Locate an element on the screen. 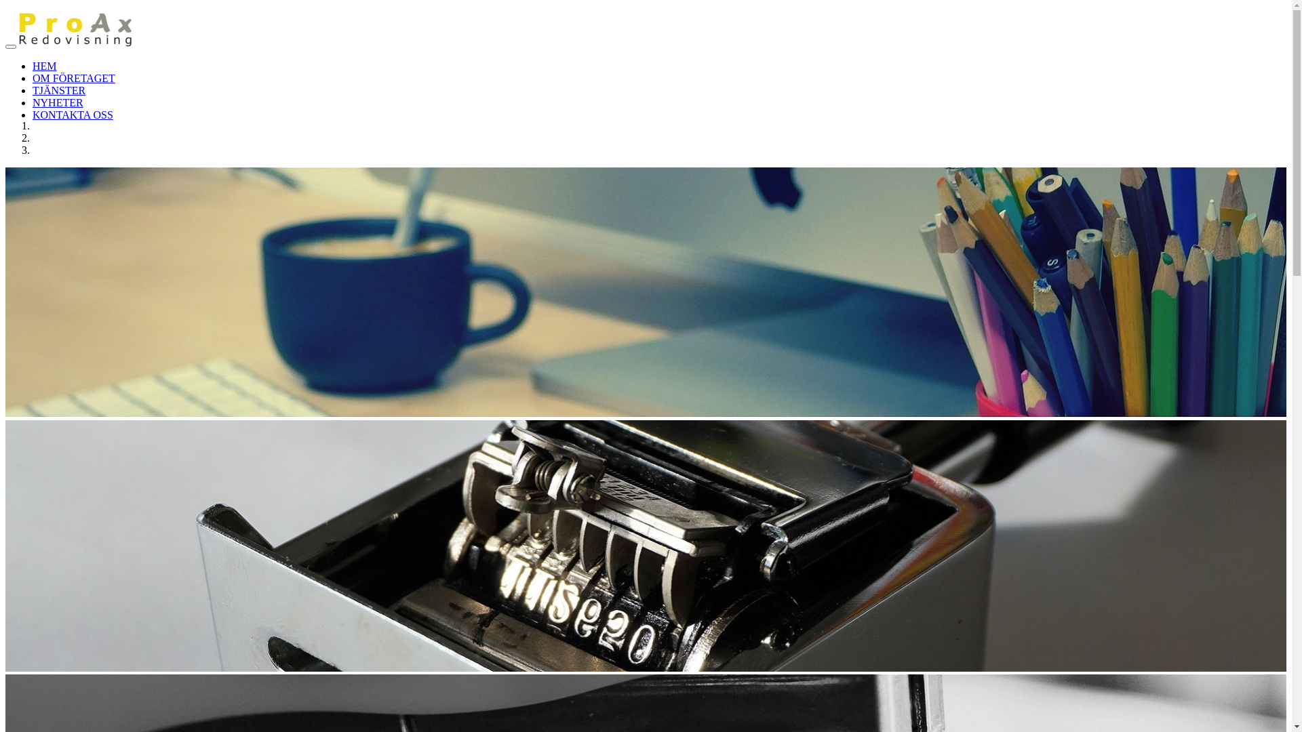 This screenshot has width=1302, height=732. HEM is located at coordinates (45, 66).